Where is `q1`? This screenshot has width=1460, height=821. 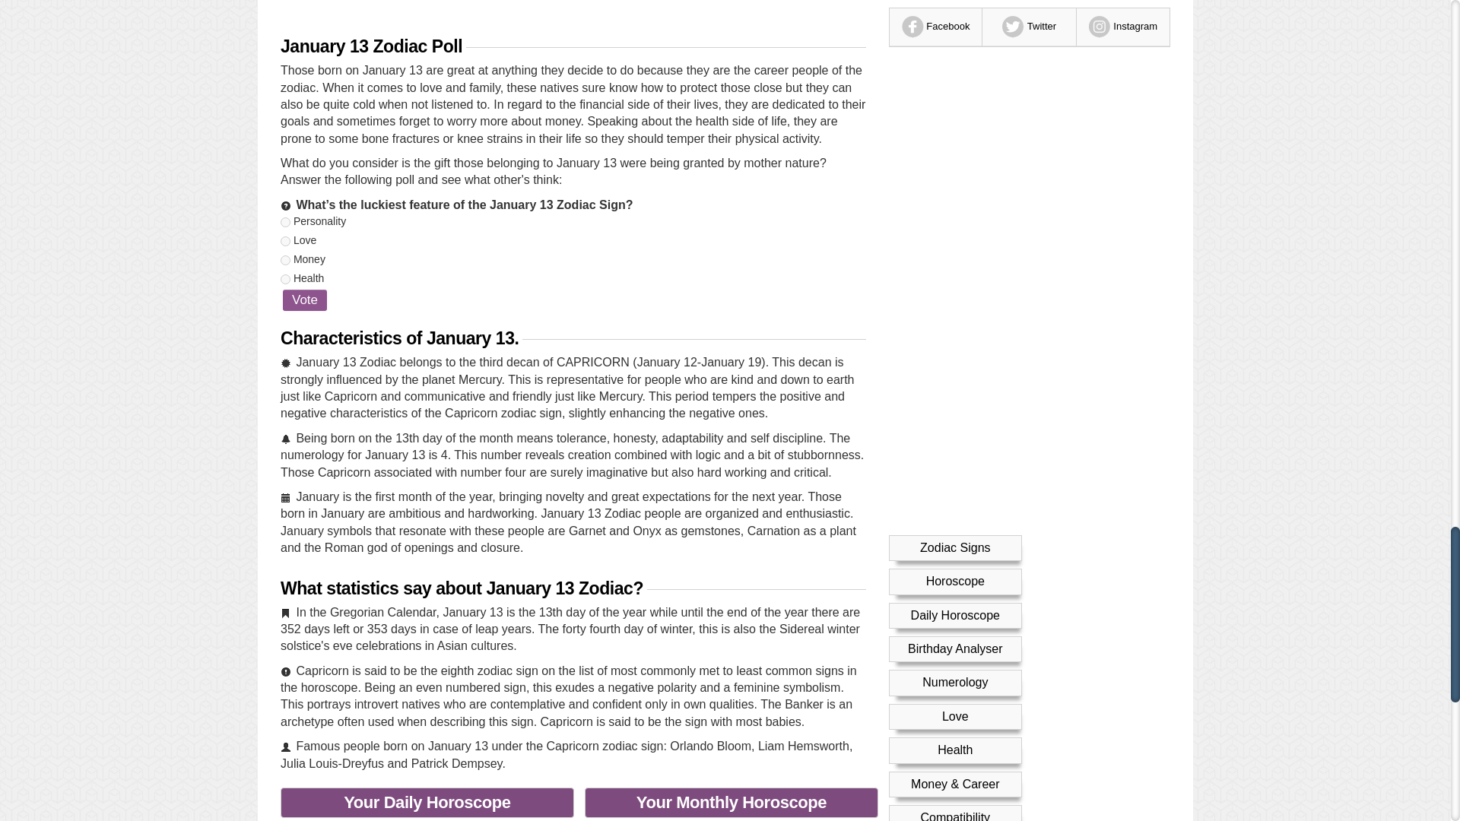 q1 is located at coordinates (285, 222).